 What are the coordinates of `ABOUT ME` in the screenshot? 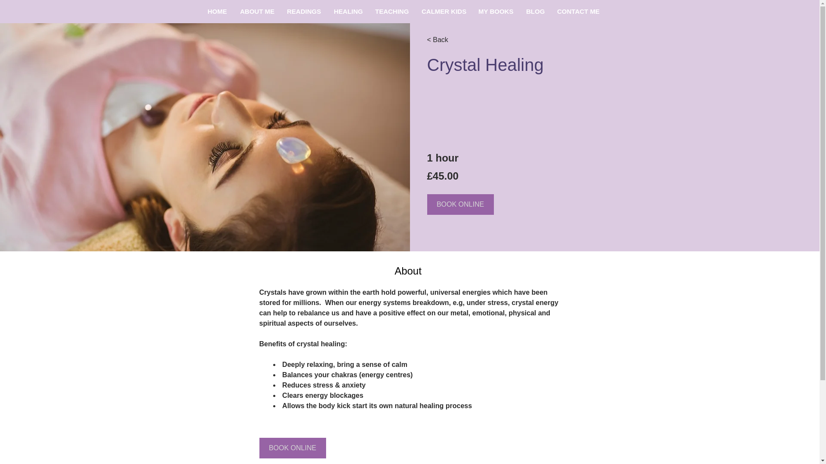 It's located at (257, 11).